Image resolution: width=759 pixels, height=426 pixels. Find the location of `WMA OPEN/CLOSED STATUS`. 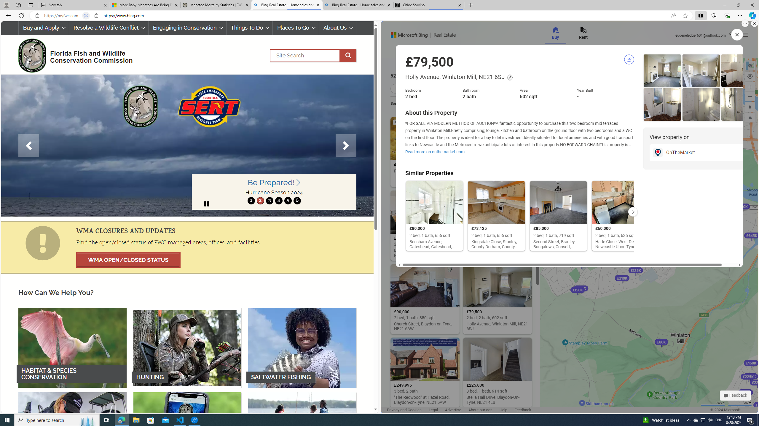

WMA OPEN/CLOSED STATUS is located at coordinates (128, 260).